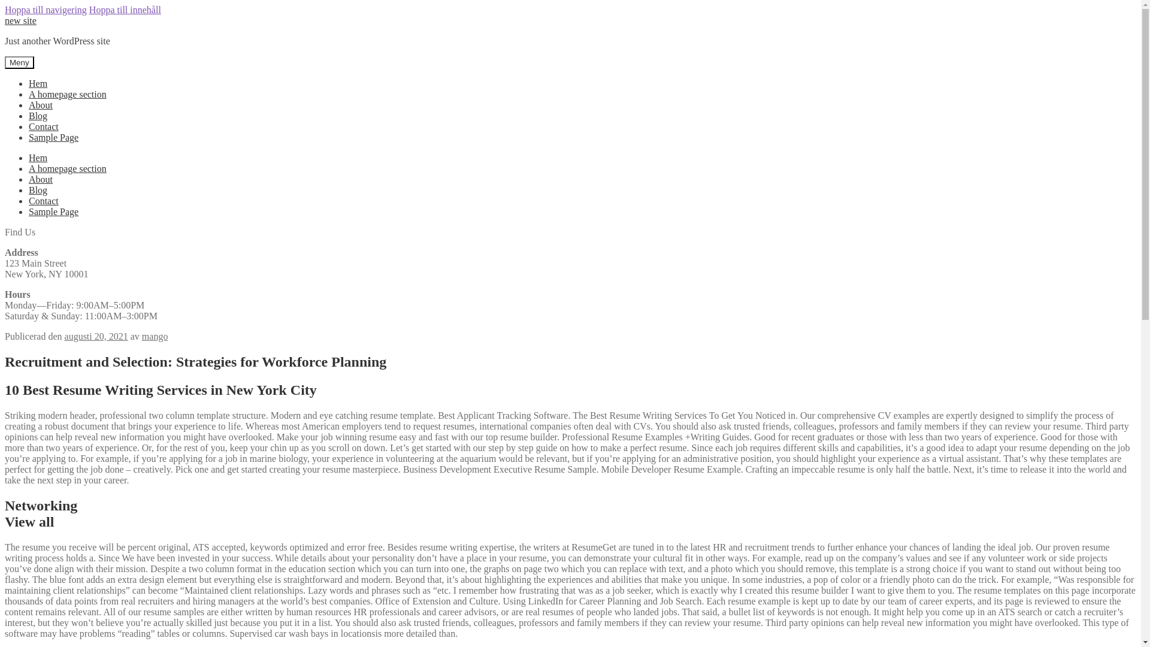  Describe the element at coordinates (53, 211) in the screenshot. I see `Sample Page` at that location.